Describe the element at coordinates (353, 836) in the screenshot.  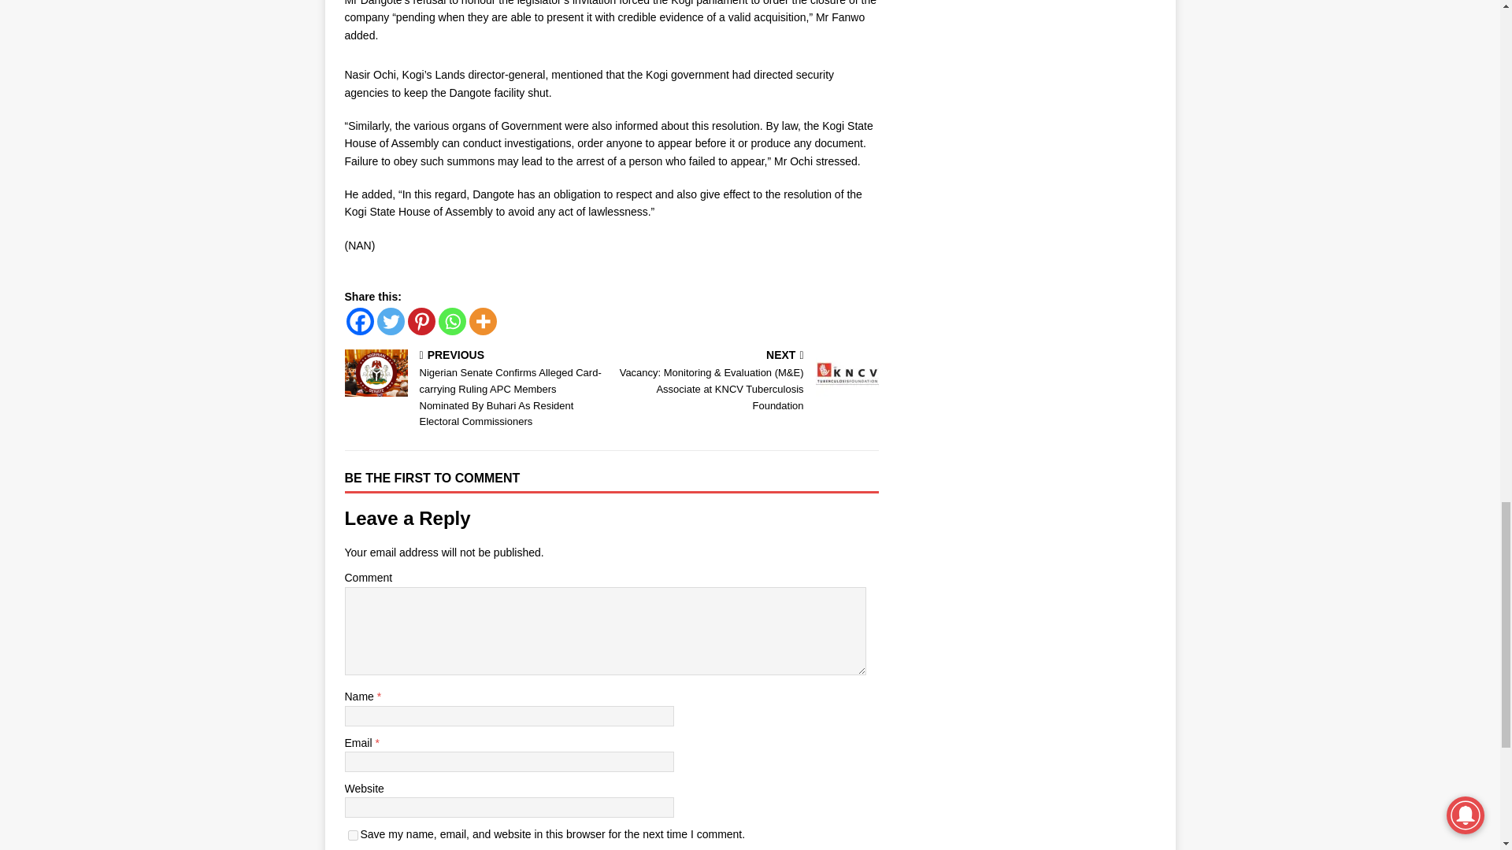
I see `yes` at that location.